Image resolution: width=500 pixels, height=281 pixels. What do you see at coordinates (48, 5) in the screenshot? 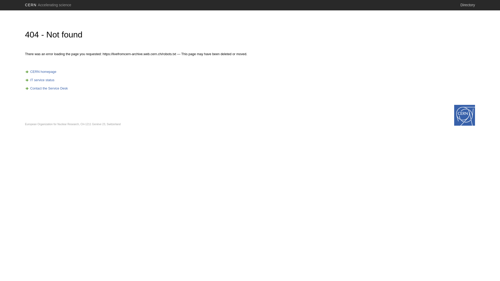
I see `CERN Accelerating science` at bounding box center [48, 5].